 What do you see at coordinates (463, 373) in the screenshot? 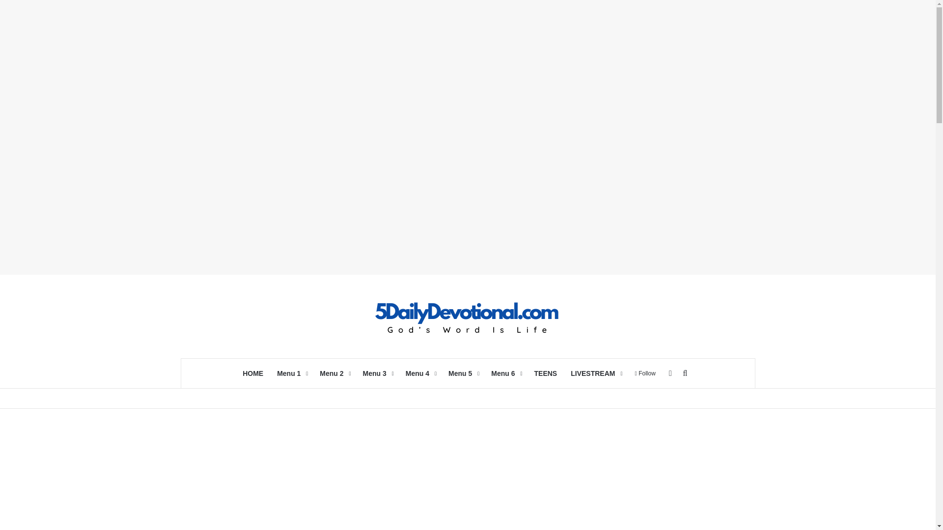
I see `Menu 5` at bounding box center [463, 373].